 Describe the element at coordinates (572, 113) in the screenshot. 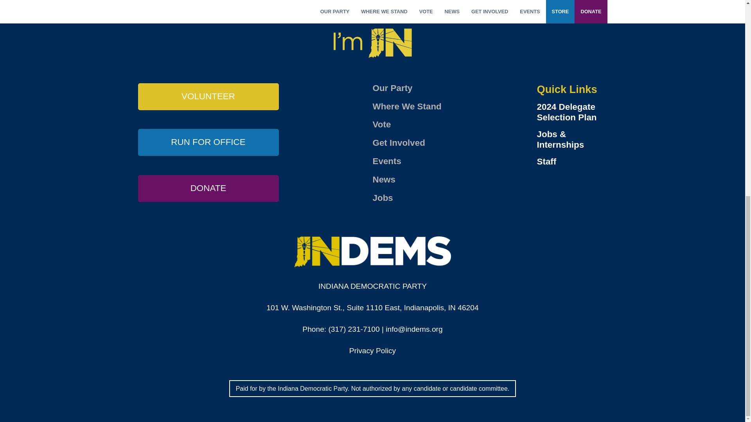

I see `2024 Delegate Selection Plan` at that location.